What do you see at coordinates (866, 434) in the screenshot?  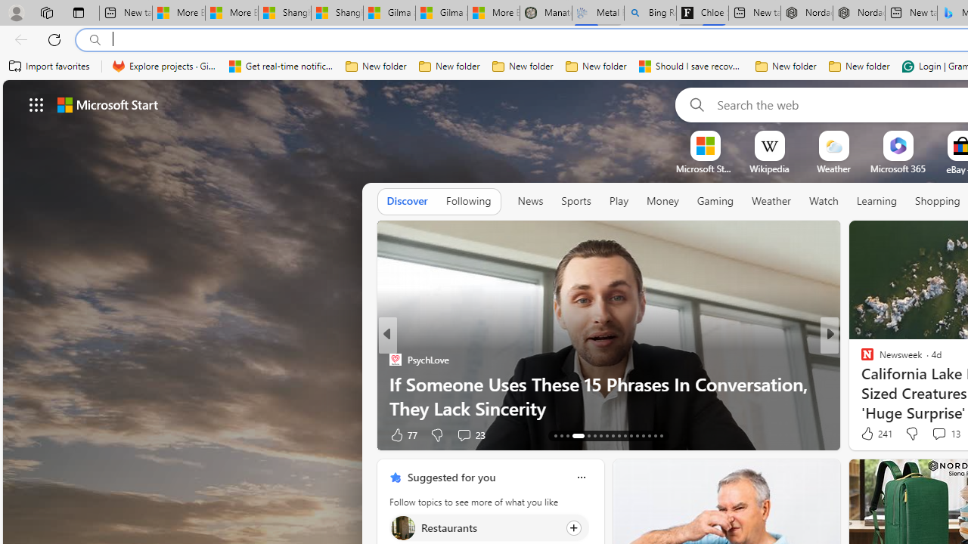 I see `6 Like` at bounding box center [866, 434].